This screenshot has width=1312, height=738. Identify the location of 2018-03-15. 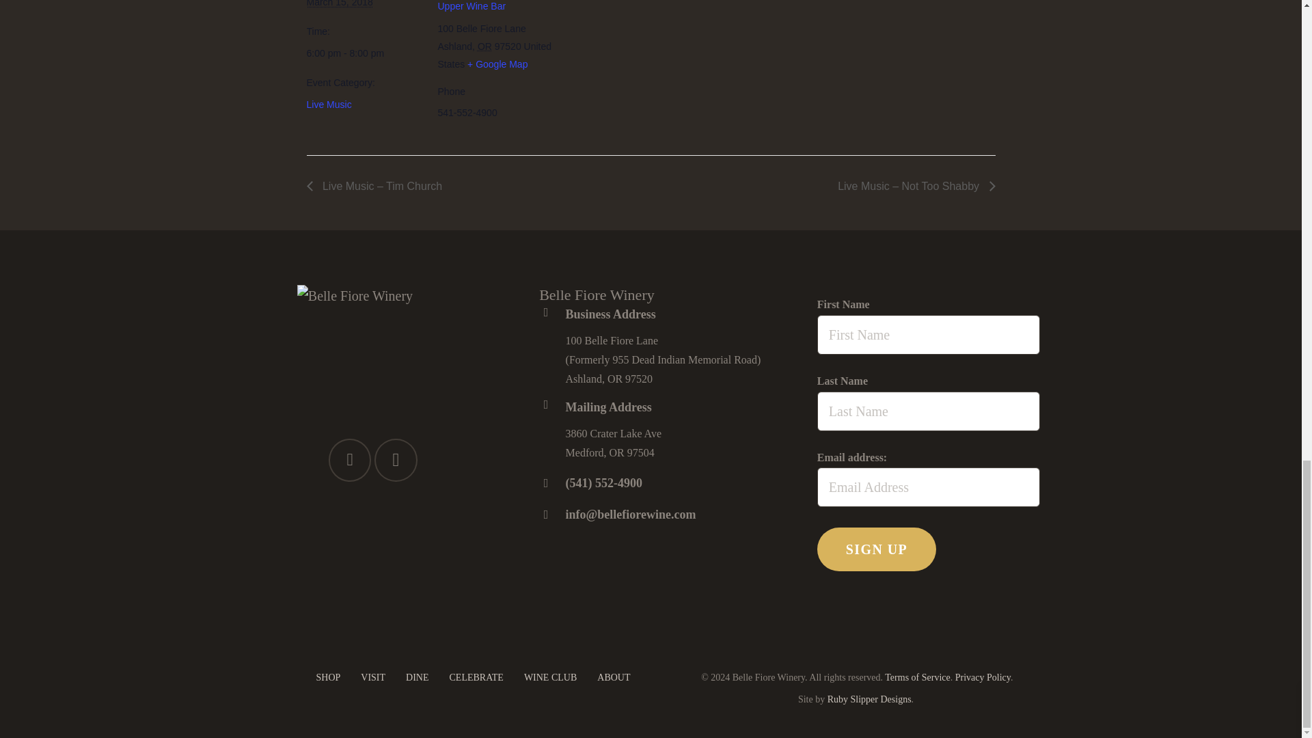
(364, 53).